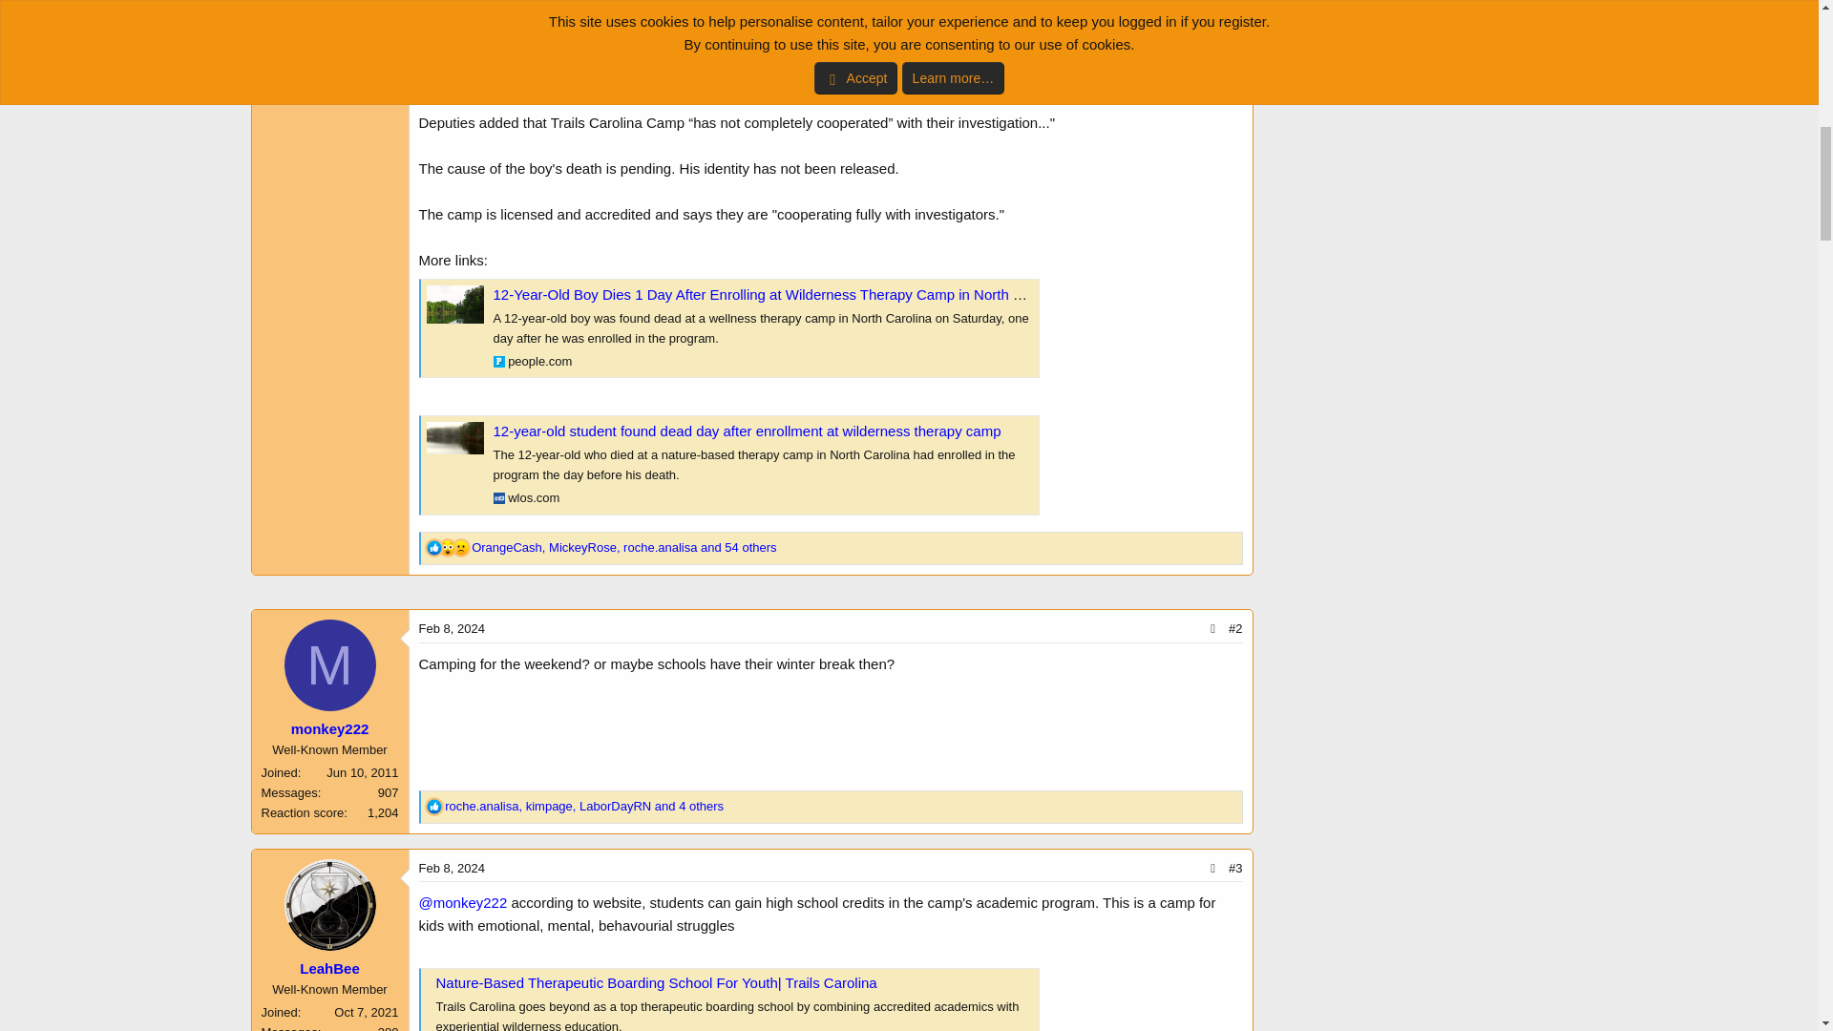 Image resolution: width=1833 pixels, height=1031 pixels. What do you see at coordinates (433, 807) in the screenshot?
I see `Like` at bounding box center [433, 807].